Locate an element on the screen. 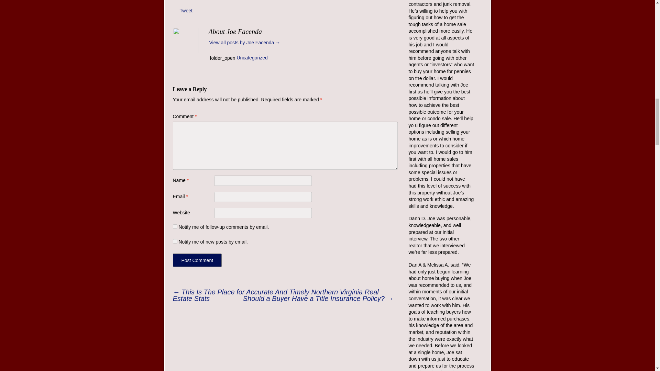 This screenshot has width=660, height=371. Tweet is located at coordinates (186, 10).